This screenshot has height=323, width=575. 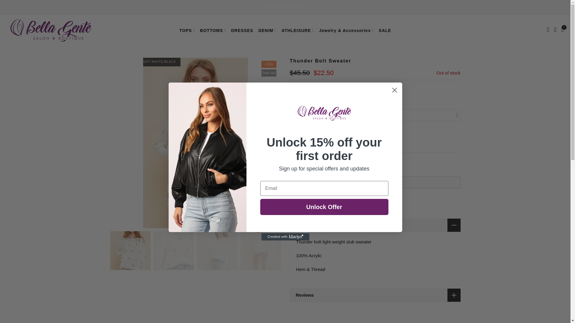 What do you see at coordinates (187, 31) in the screenshot?
I see `TOPS` at bounding box center [187, 31].